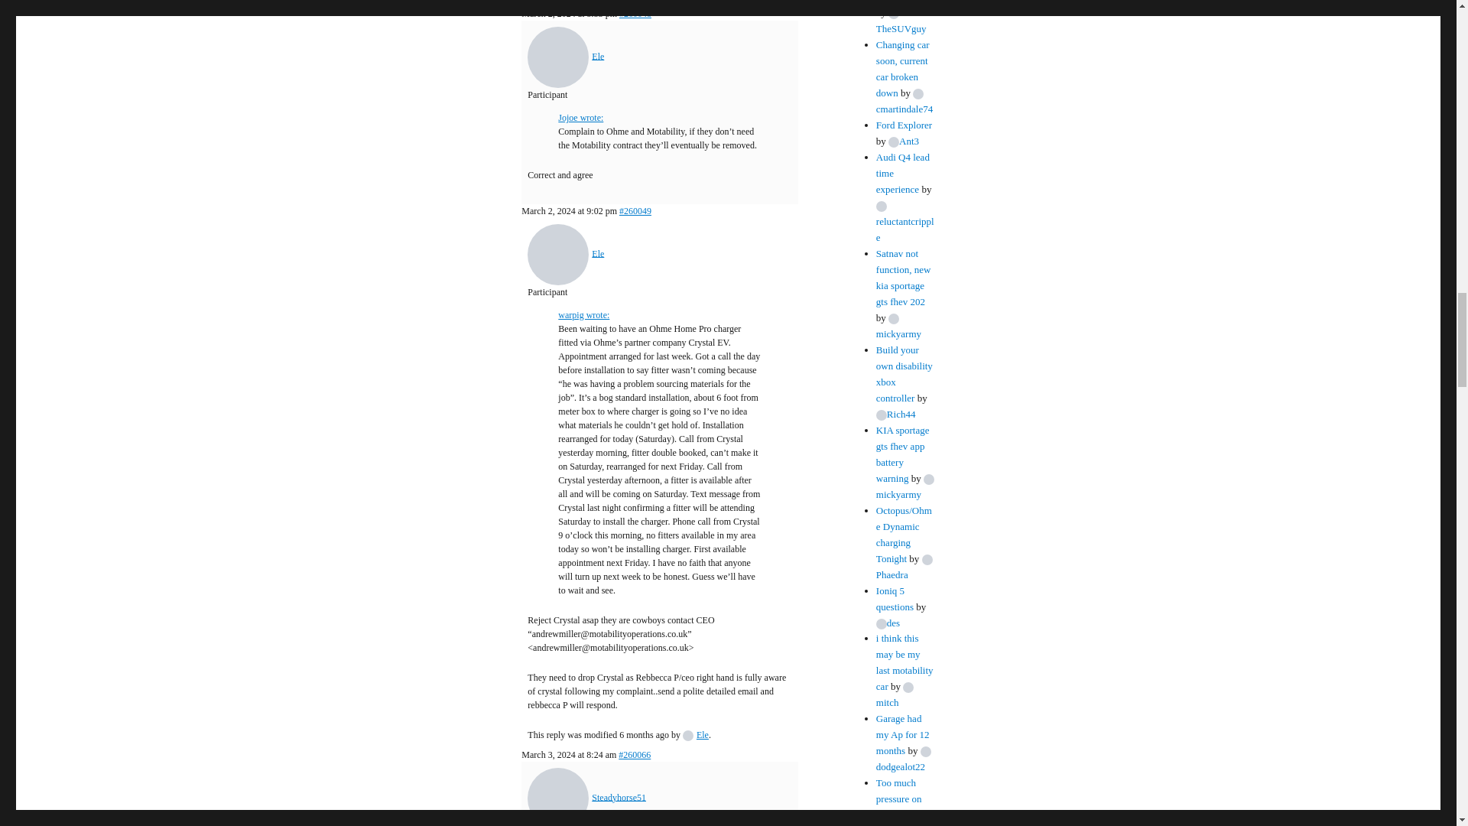  What do you see at coordinates (696, 734) in the screenshot?
I see `Ele` at bounding box center [696, 734].